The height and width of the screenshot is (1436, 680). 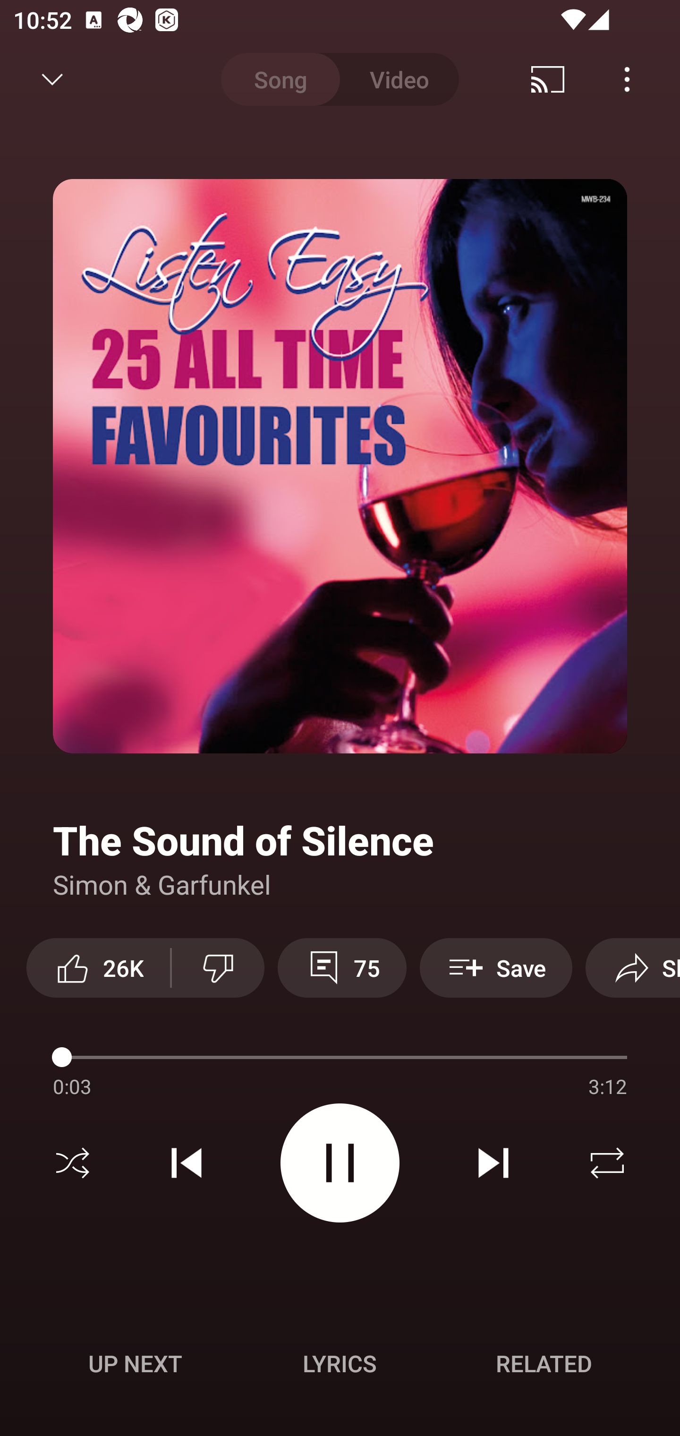 What do you see at coordinates (218, 967) in the screenshot?
I see `Dislike` at bounding box center [218, 967].